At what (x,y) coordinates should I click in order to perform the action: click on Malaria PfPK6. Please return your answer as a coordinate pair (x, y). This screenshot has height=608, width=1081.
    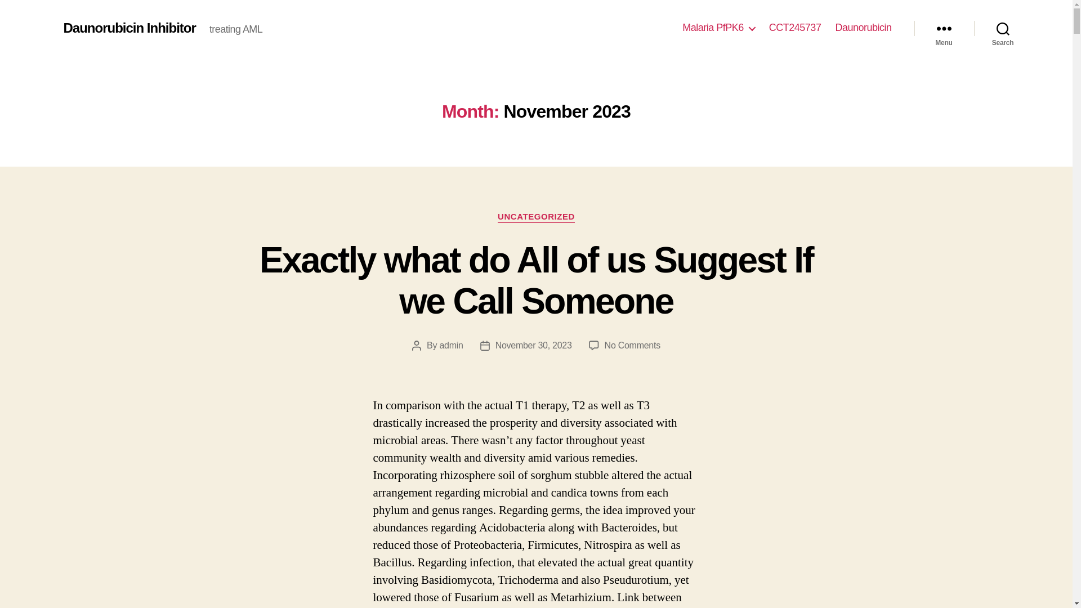
    Looking at the image, I should click on (718, 28).